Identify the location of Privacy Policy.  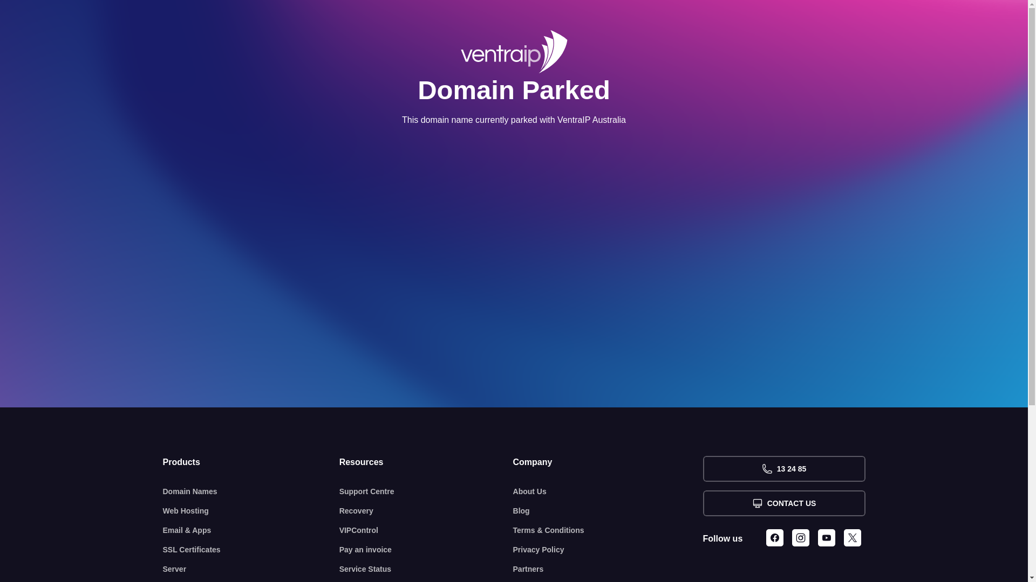
(608, 550).